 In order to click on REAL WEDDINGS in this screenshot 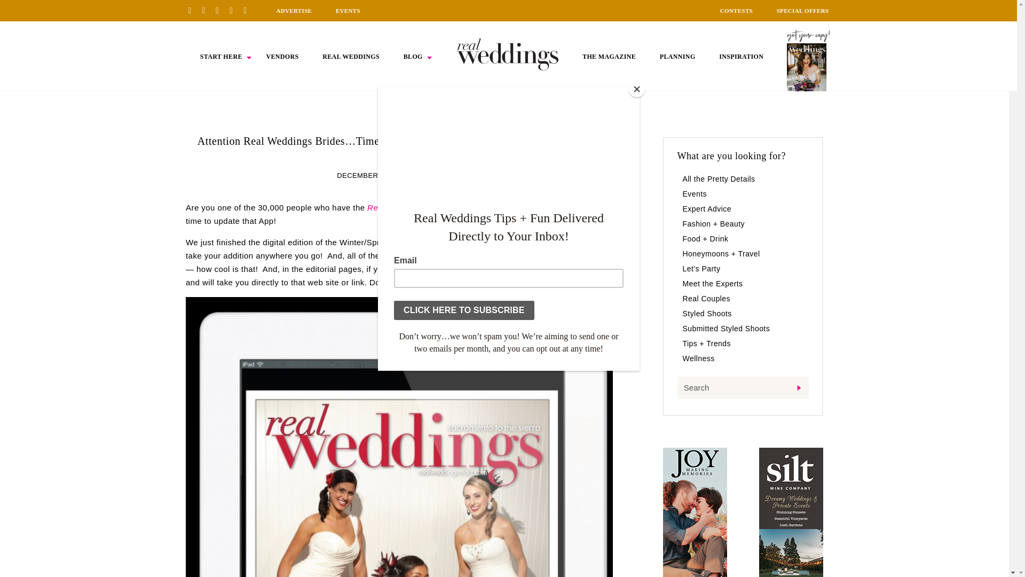, I will do `click(351, 57)`.